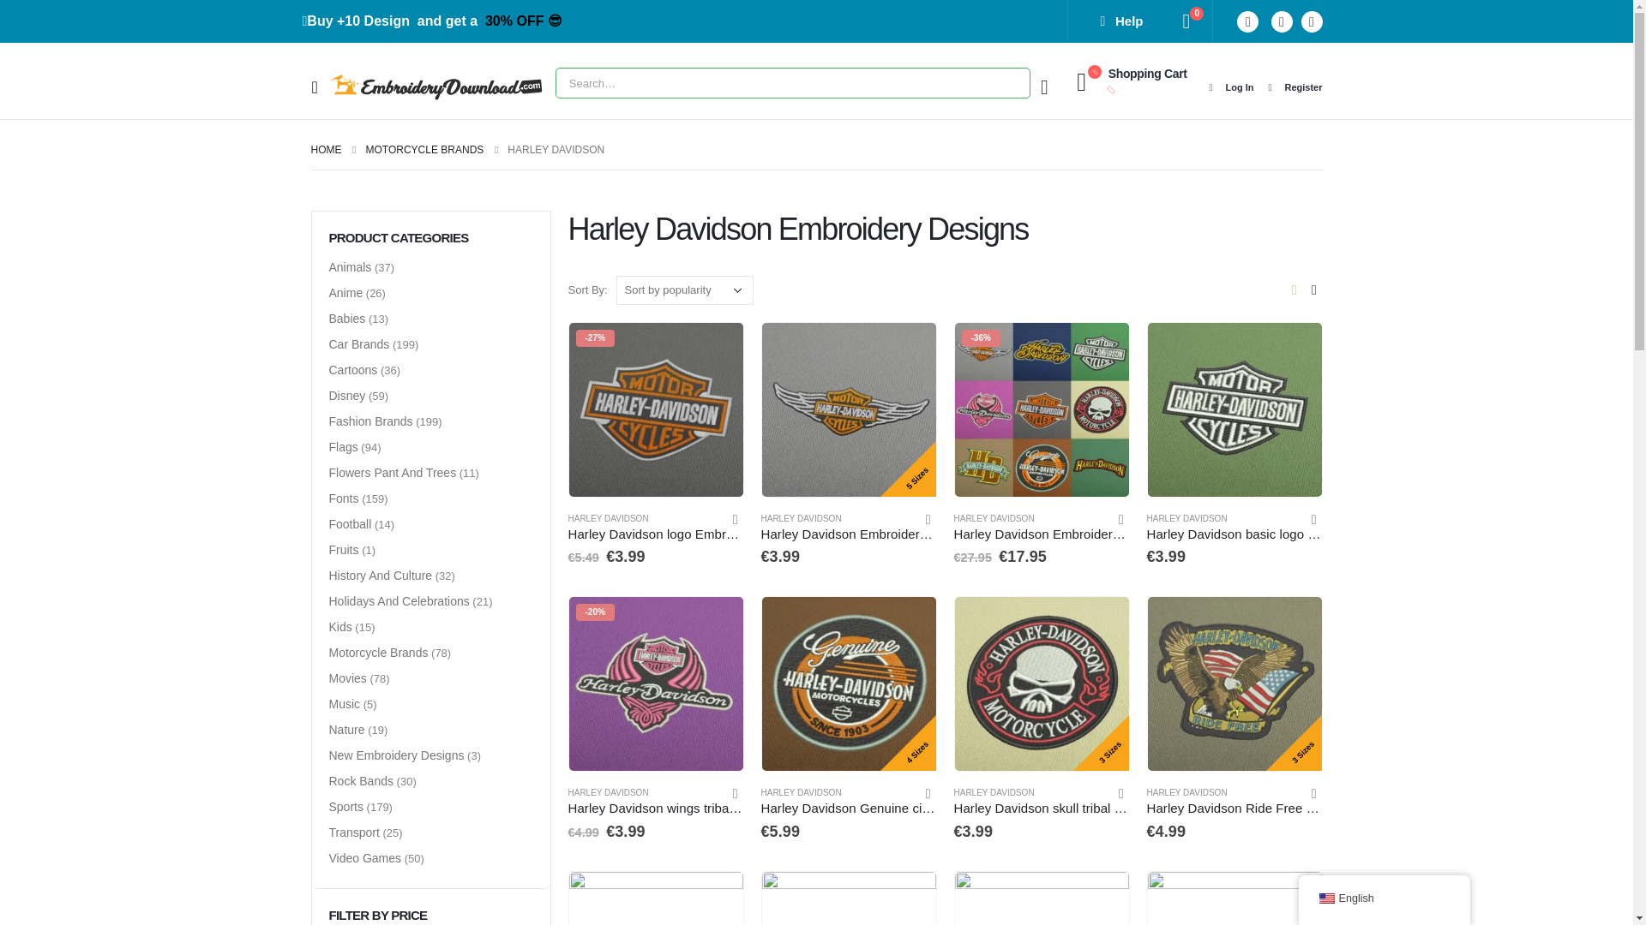 The image size is (1646, 925). Describe the element at coordinates (1293, 289) in the screenshot. I see `Grid View` at that location.